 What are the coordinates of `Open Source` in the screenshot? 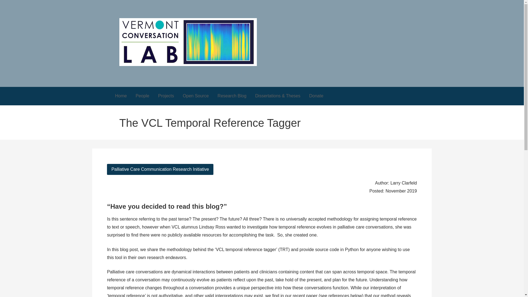 It's located at (196, 96).